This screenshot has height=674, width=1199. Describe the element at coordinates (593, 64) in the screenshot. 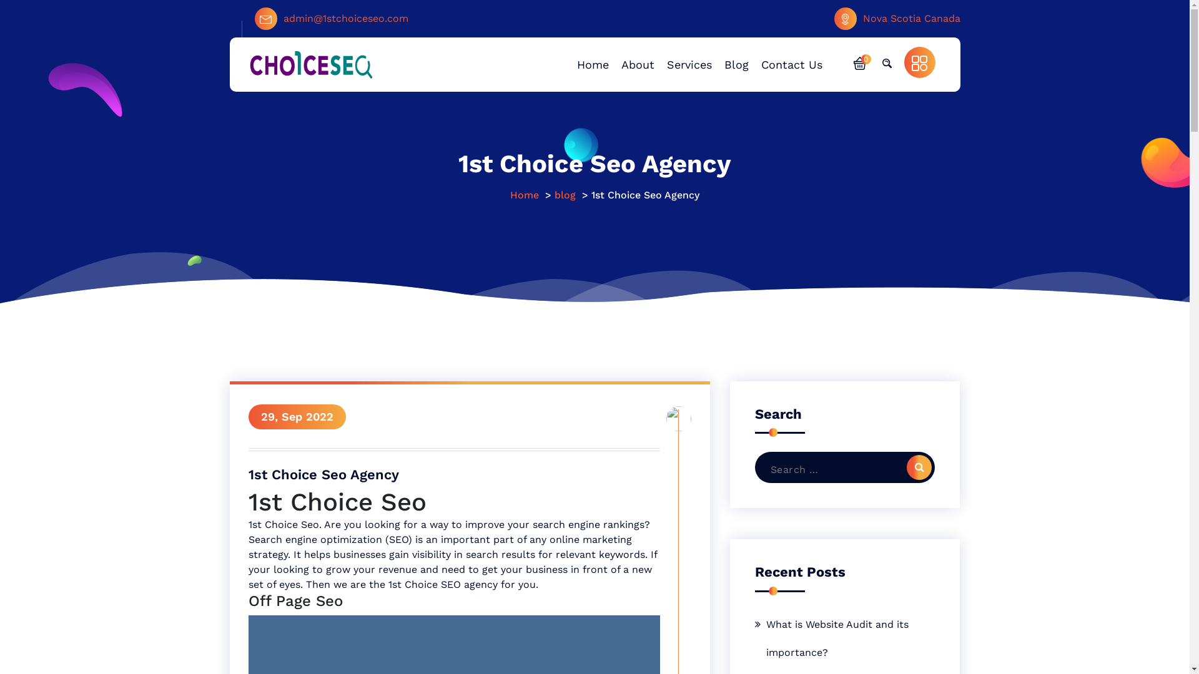

I see `Home` at that location.